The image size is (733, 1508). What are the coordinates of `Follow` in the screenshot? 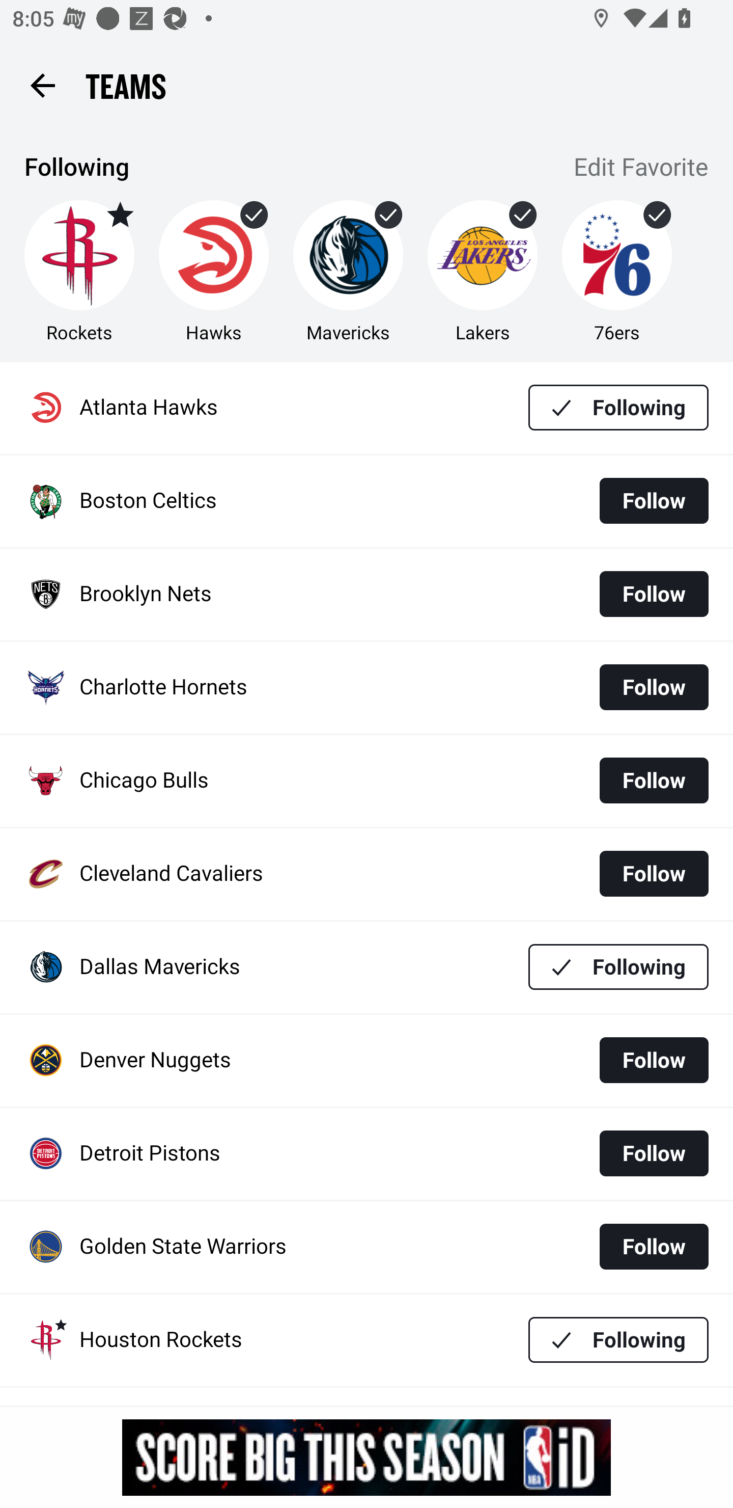 It's located at (654, 873).